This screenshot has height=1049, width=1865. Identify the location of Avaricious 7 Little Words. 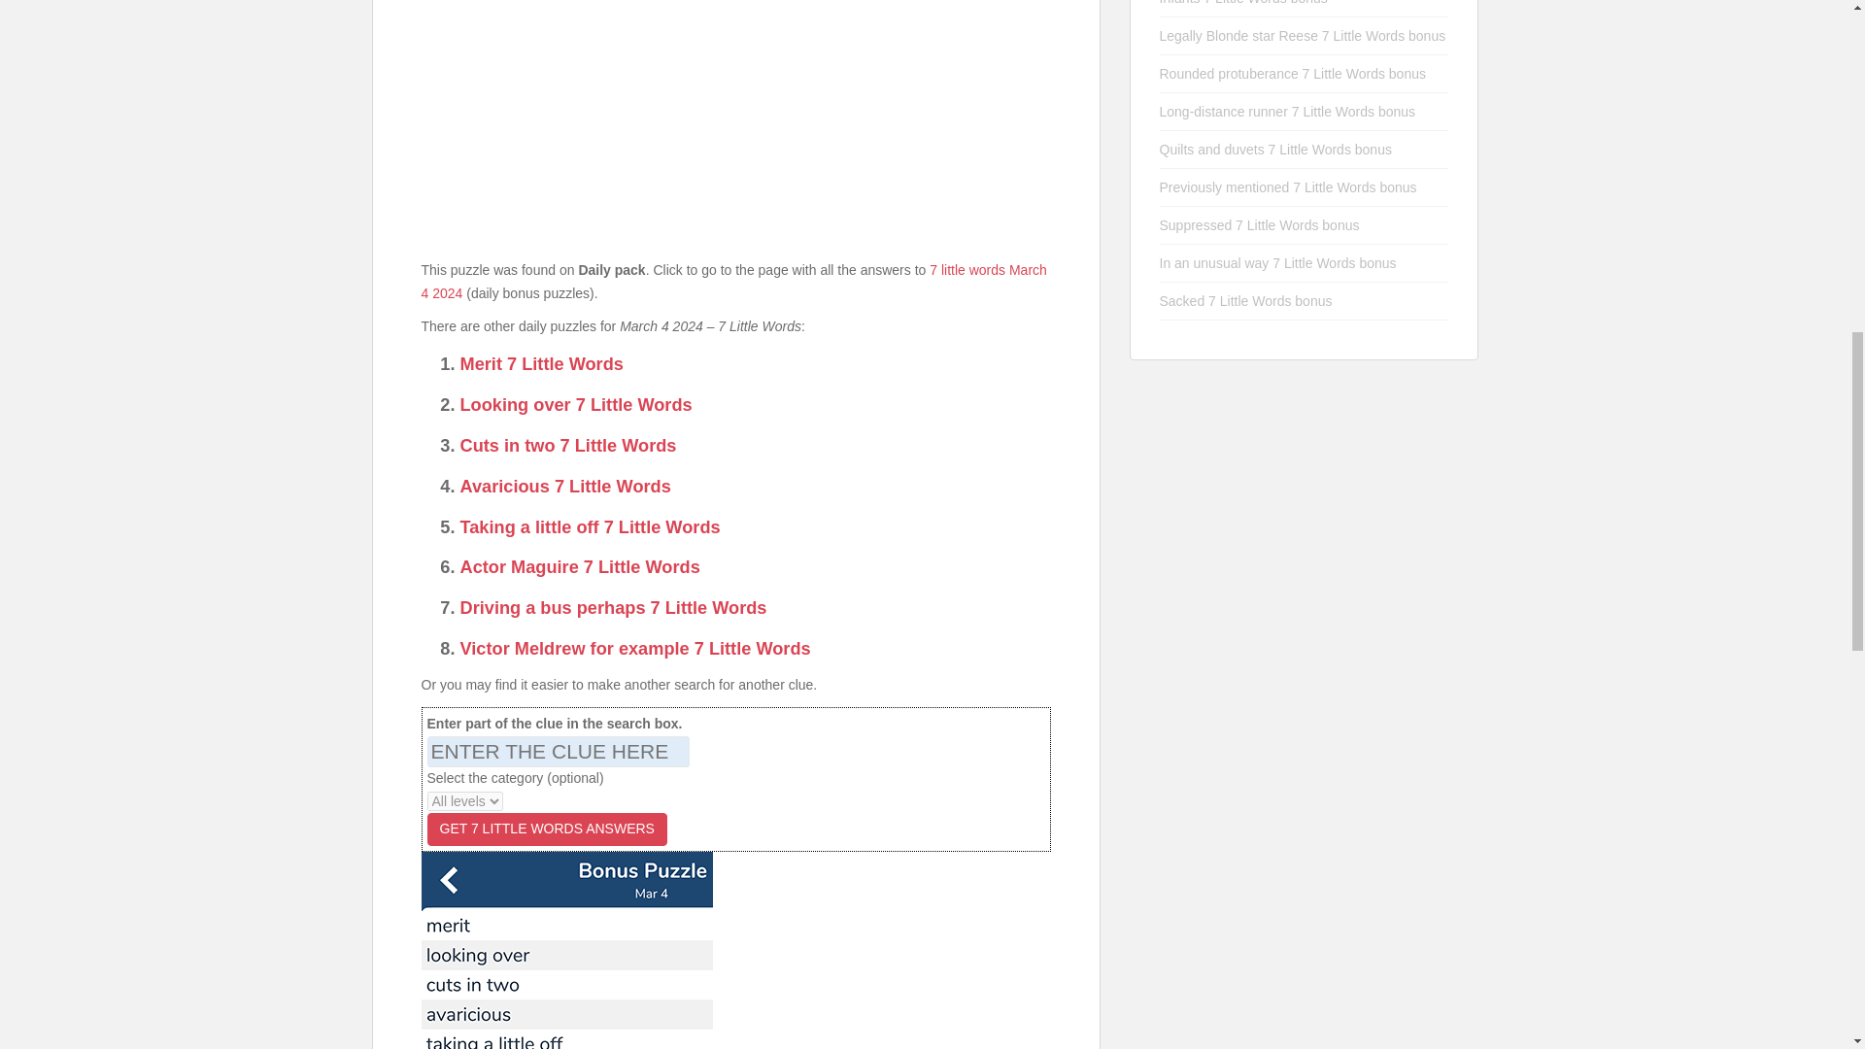
(565, 486).